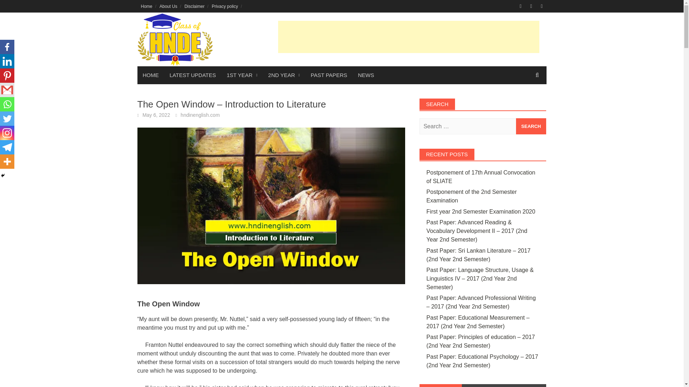 This screenshot has width=689, height=387. I want to click on hndinenglish.com, so click(200, 115).